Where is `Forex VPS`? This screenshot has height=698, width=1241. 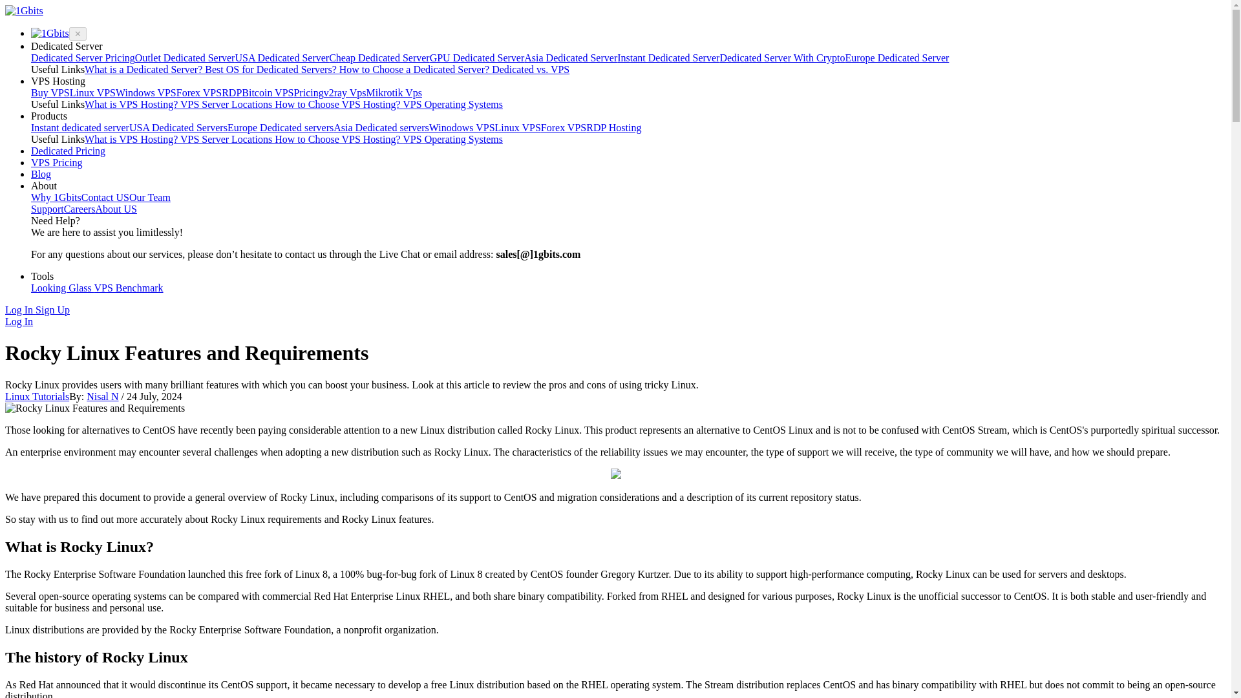
Forex VPS is located at coordinates (199, 93).